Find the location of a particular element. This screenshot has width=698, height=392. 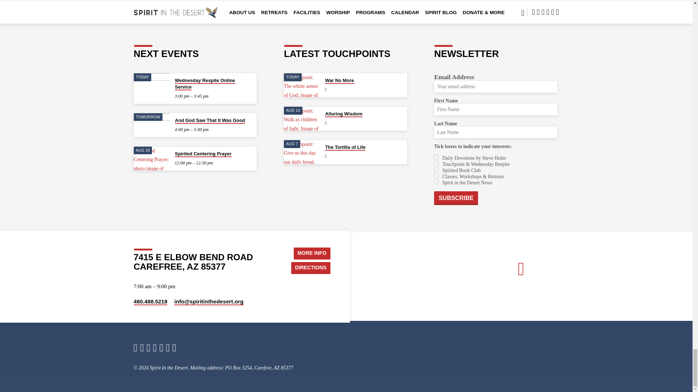

f19ab91031 is located at coordinates (436, 157).